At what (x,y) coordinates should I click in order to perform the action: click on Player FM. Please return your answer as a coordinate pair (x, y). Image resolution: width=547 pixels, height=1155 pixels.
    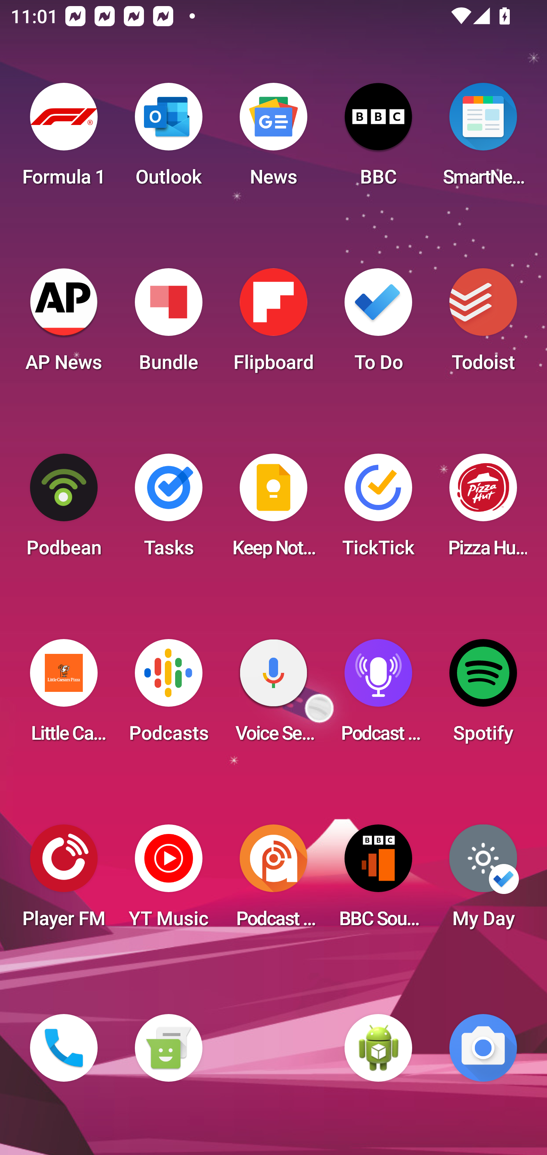
    Looking at the image, I should click on (64, 881).